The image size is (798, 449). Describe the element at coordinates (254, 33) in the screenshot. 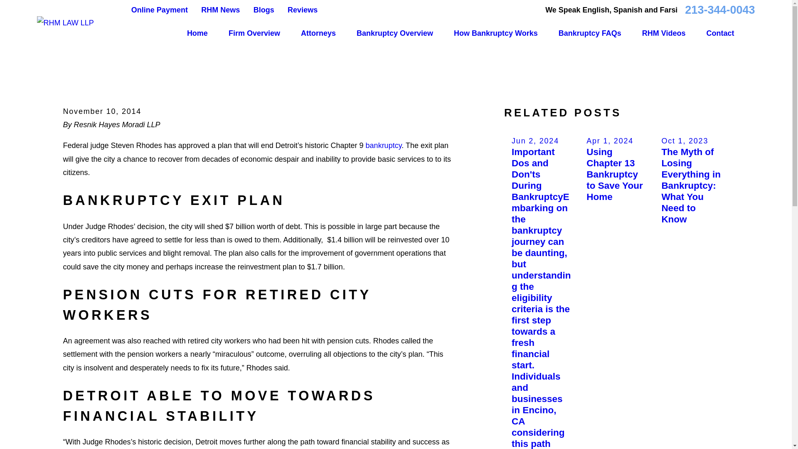

I see `Firm Overview` at that location.